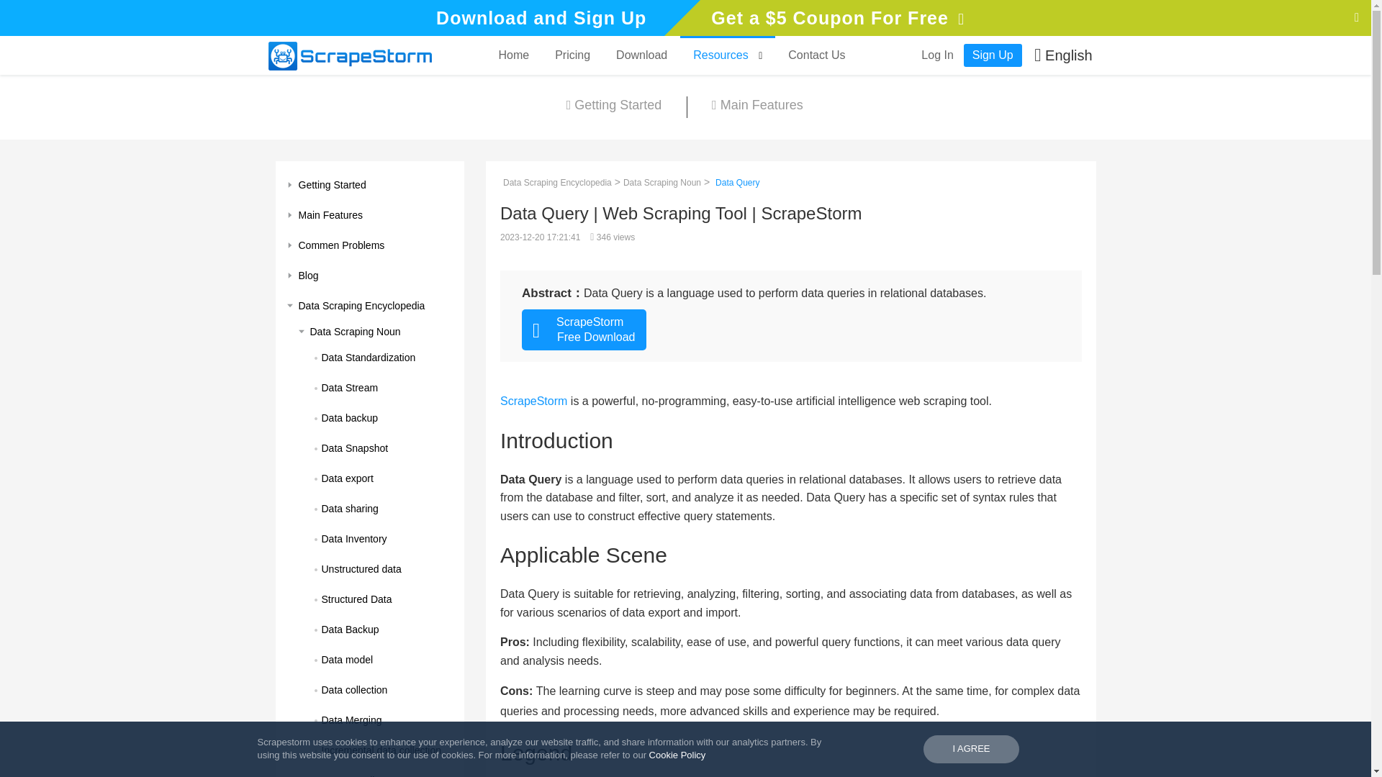  I want to click on Log In, so click(937, 55).